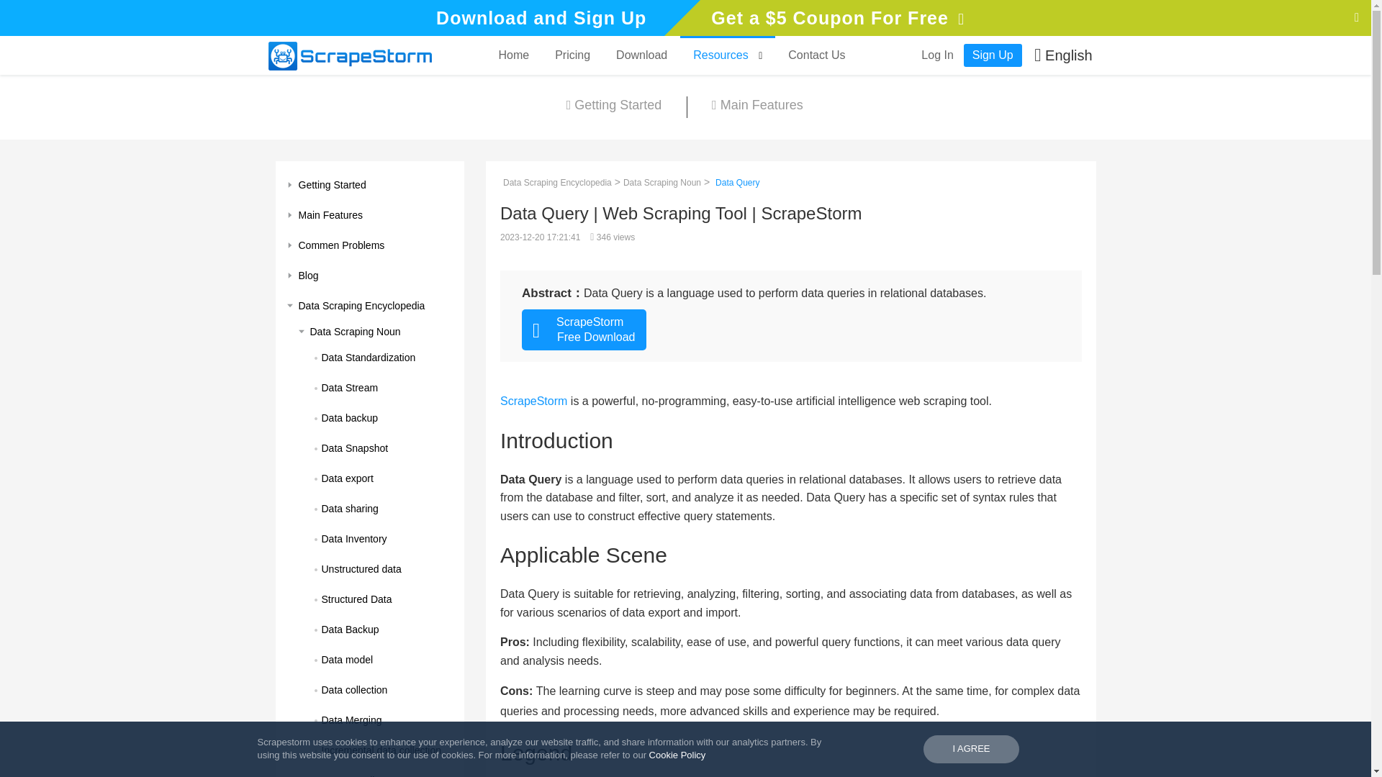  I want to click on Log In, so click(937, 55).